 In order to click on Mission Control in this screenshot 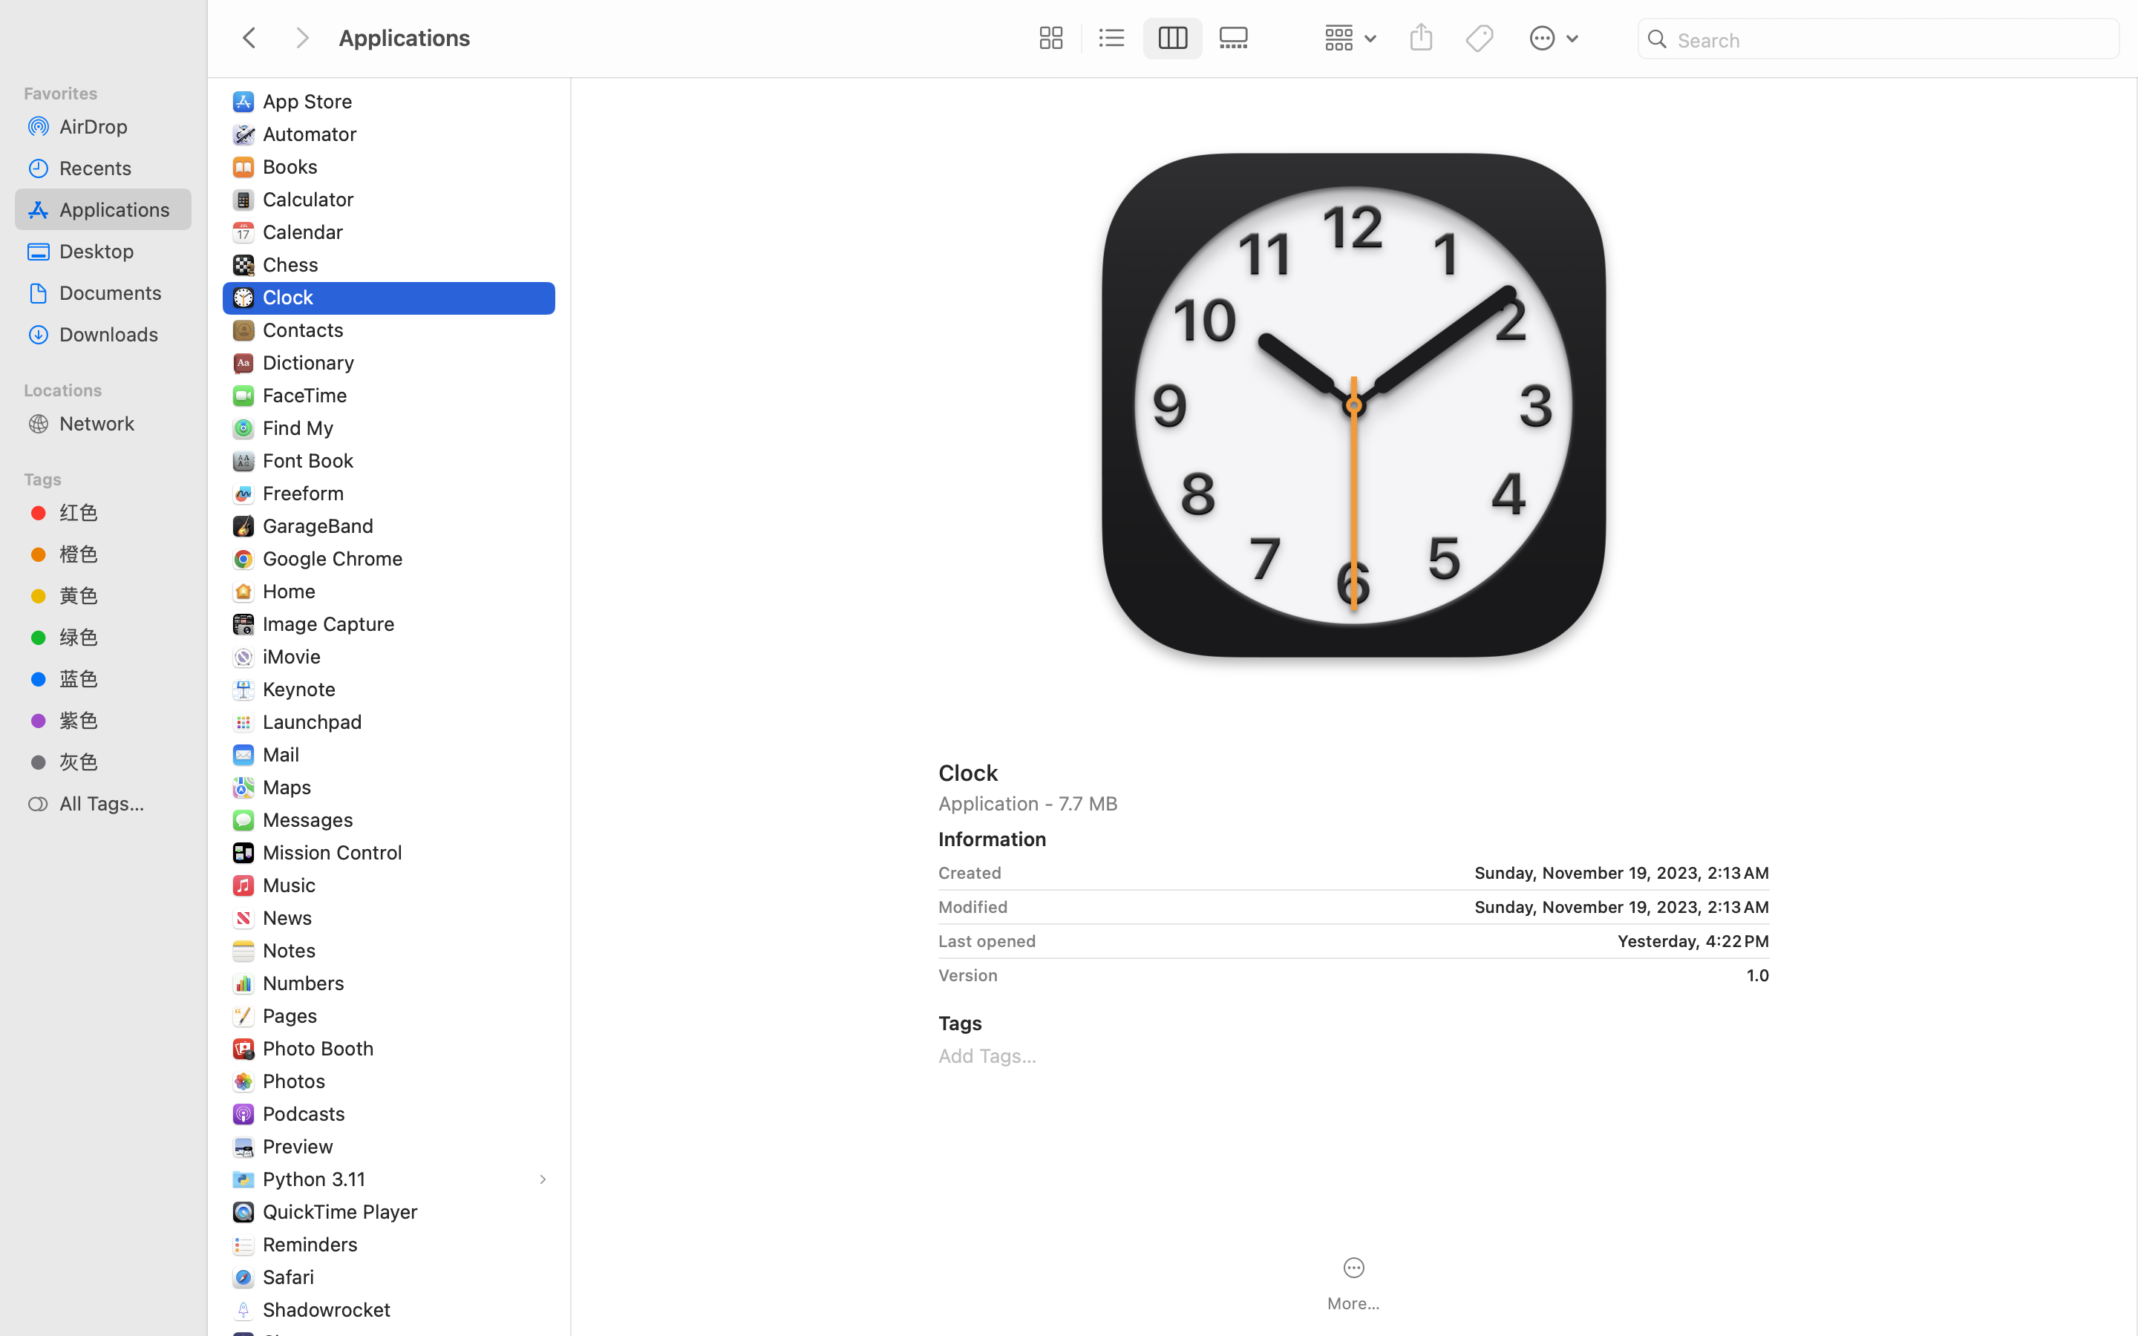, I will do `click(336, 852)`.